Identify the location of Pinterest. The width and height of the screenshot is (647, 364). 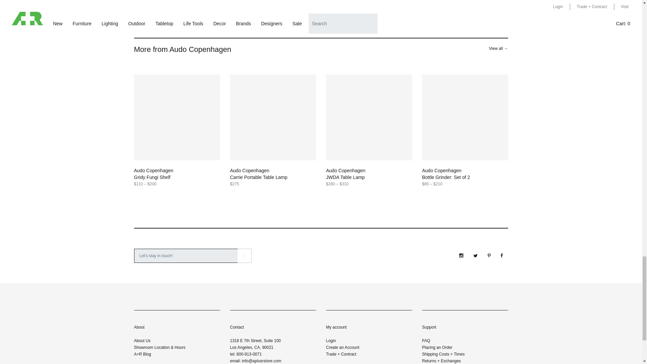
(489, 255).